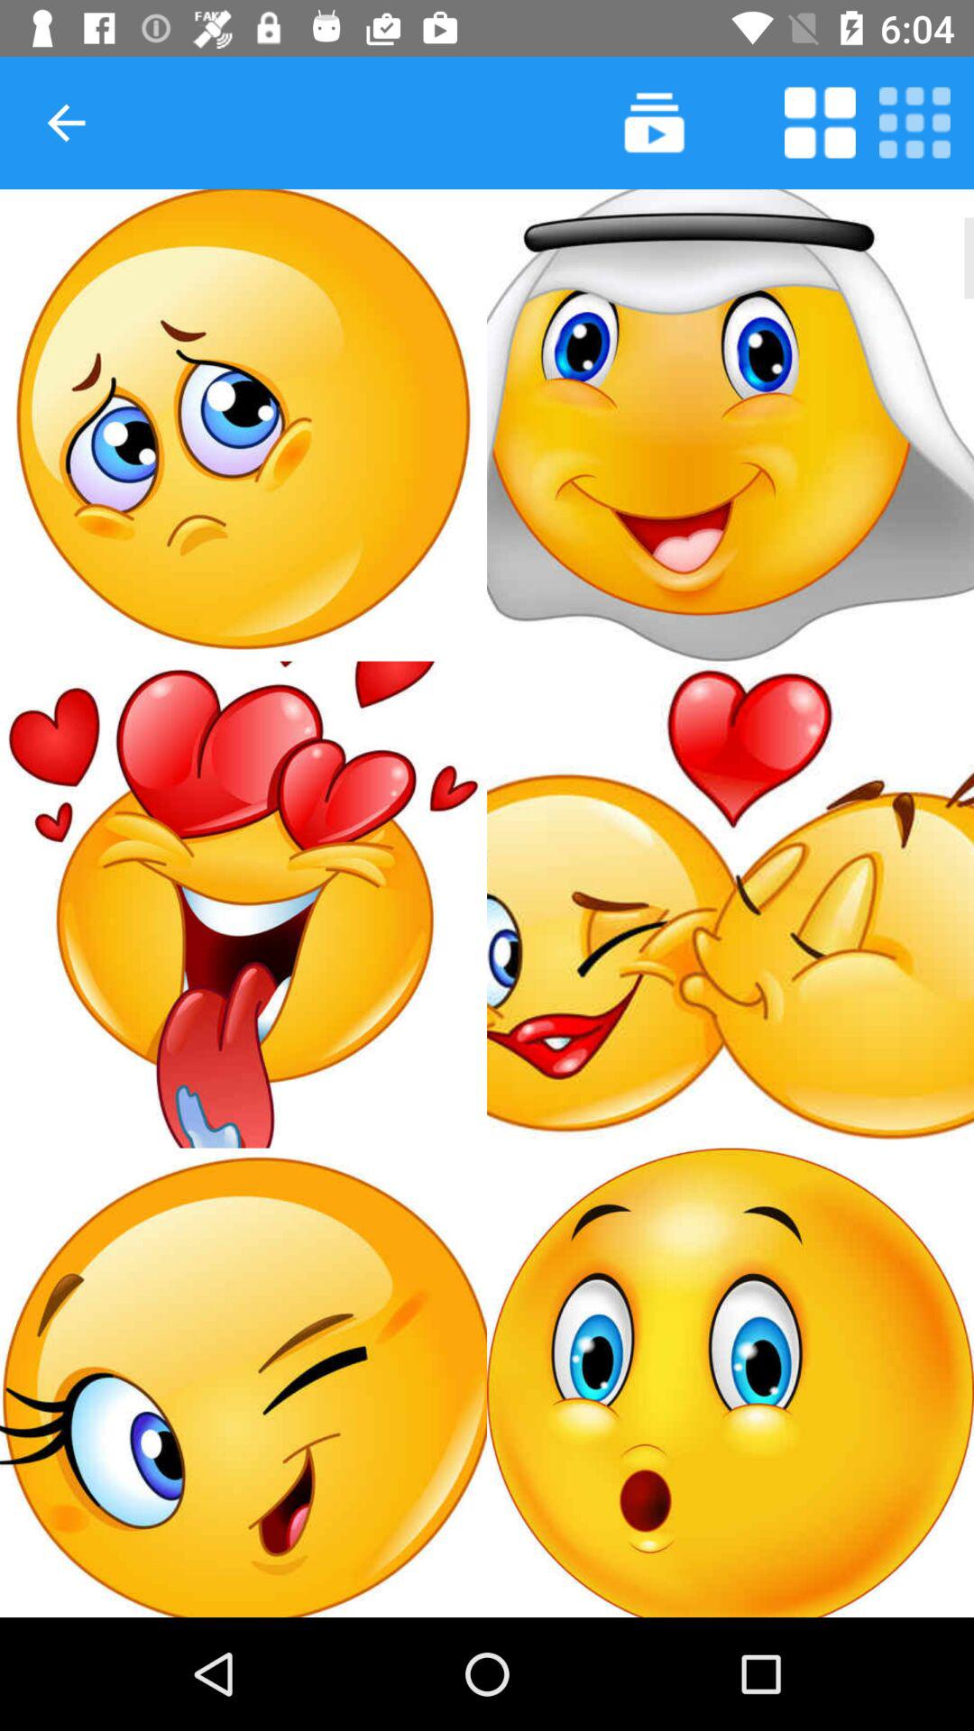 This screenshot has height=1731, width=974. Describe the element at coordinates (914, 123) in the screenshot. I see `view smaller thumbnails` at that location.